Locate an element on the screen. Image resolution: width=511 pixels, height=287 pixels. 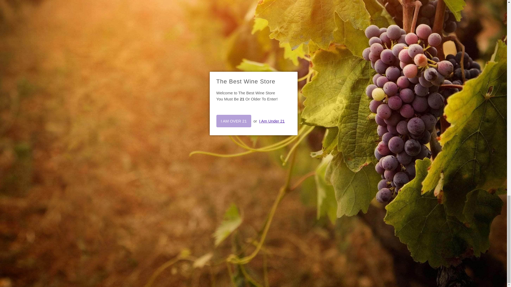
Google Pay is located at coordinates (260, 243).